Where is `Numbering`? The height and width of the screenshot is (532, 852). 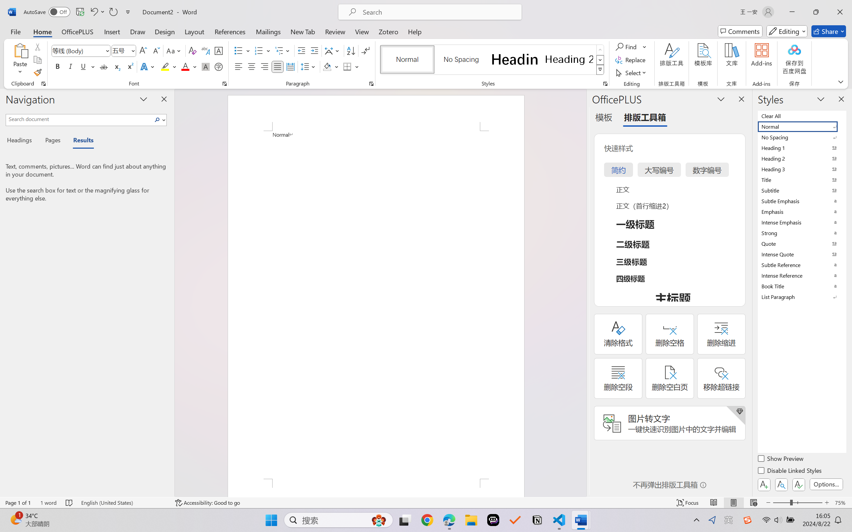
Numbering is located at coordinates (259, 51).